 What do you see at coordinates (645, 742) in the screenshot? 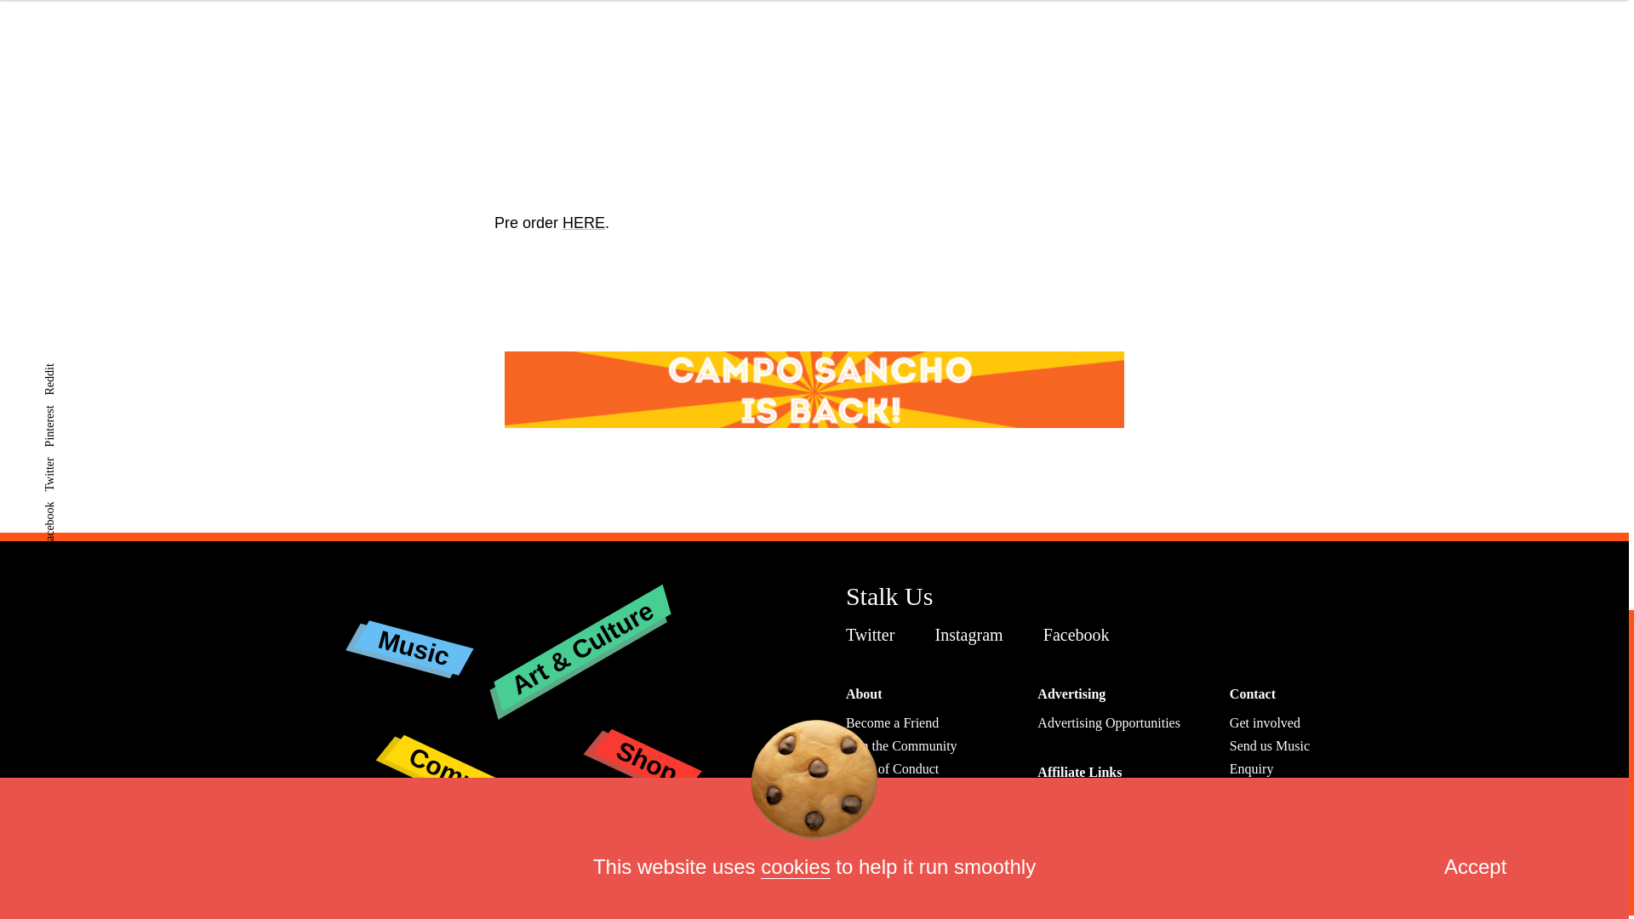
I see `Shop` at bounding box center [645, 742].